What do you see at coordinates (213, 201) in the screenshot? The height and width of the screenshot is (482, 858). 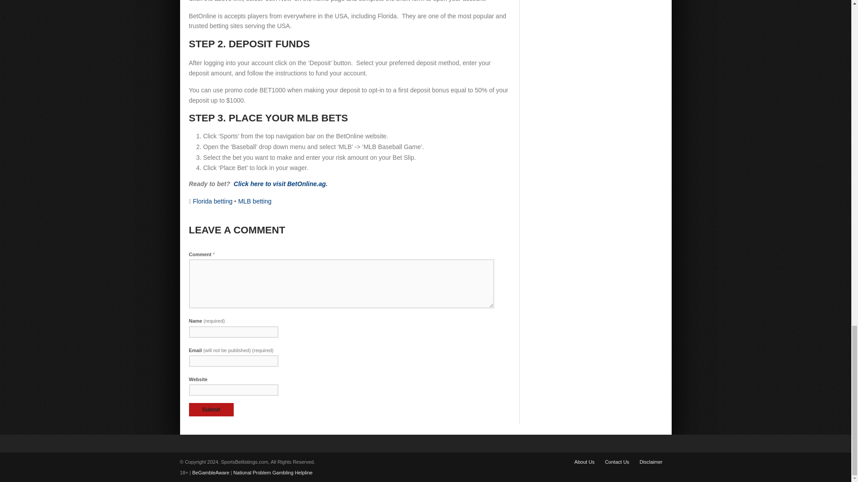 I see `Florida betting` at bounding box center [213, 201].